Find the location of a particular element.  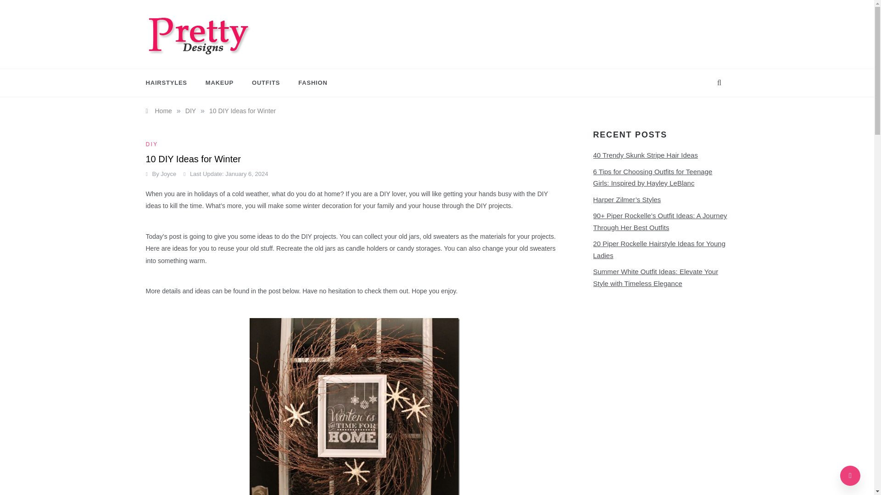

Go to Top is located at coordinates (850, 476).